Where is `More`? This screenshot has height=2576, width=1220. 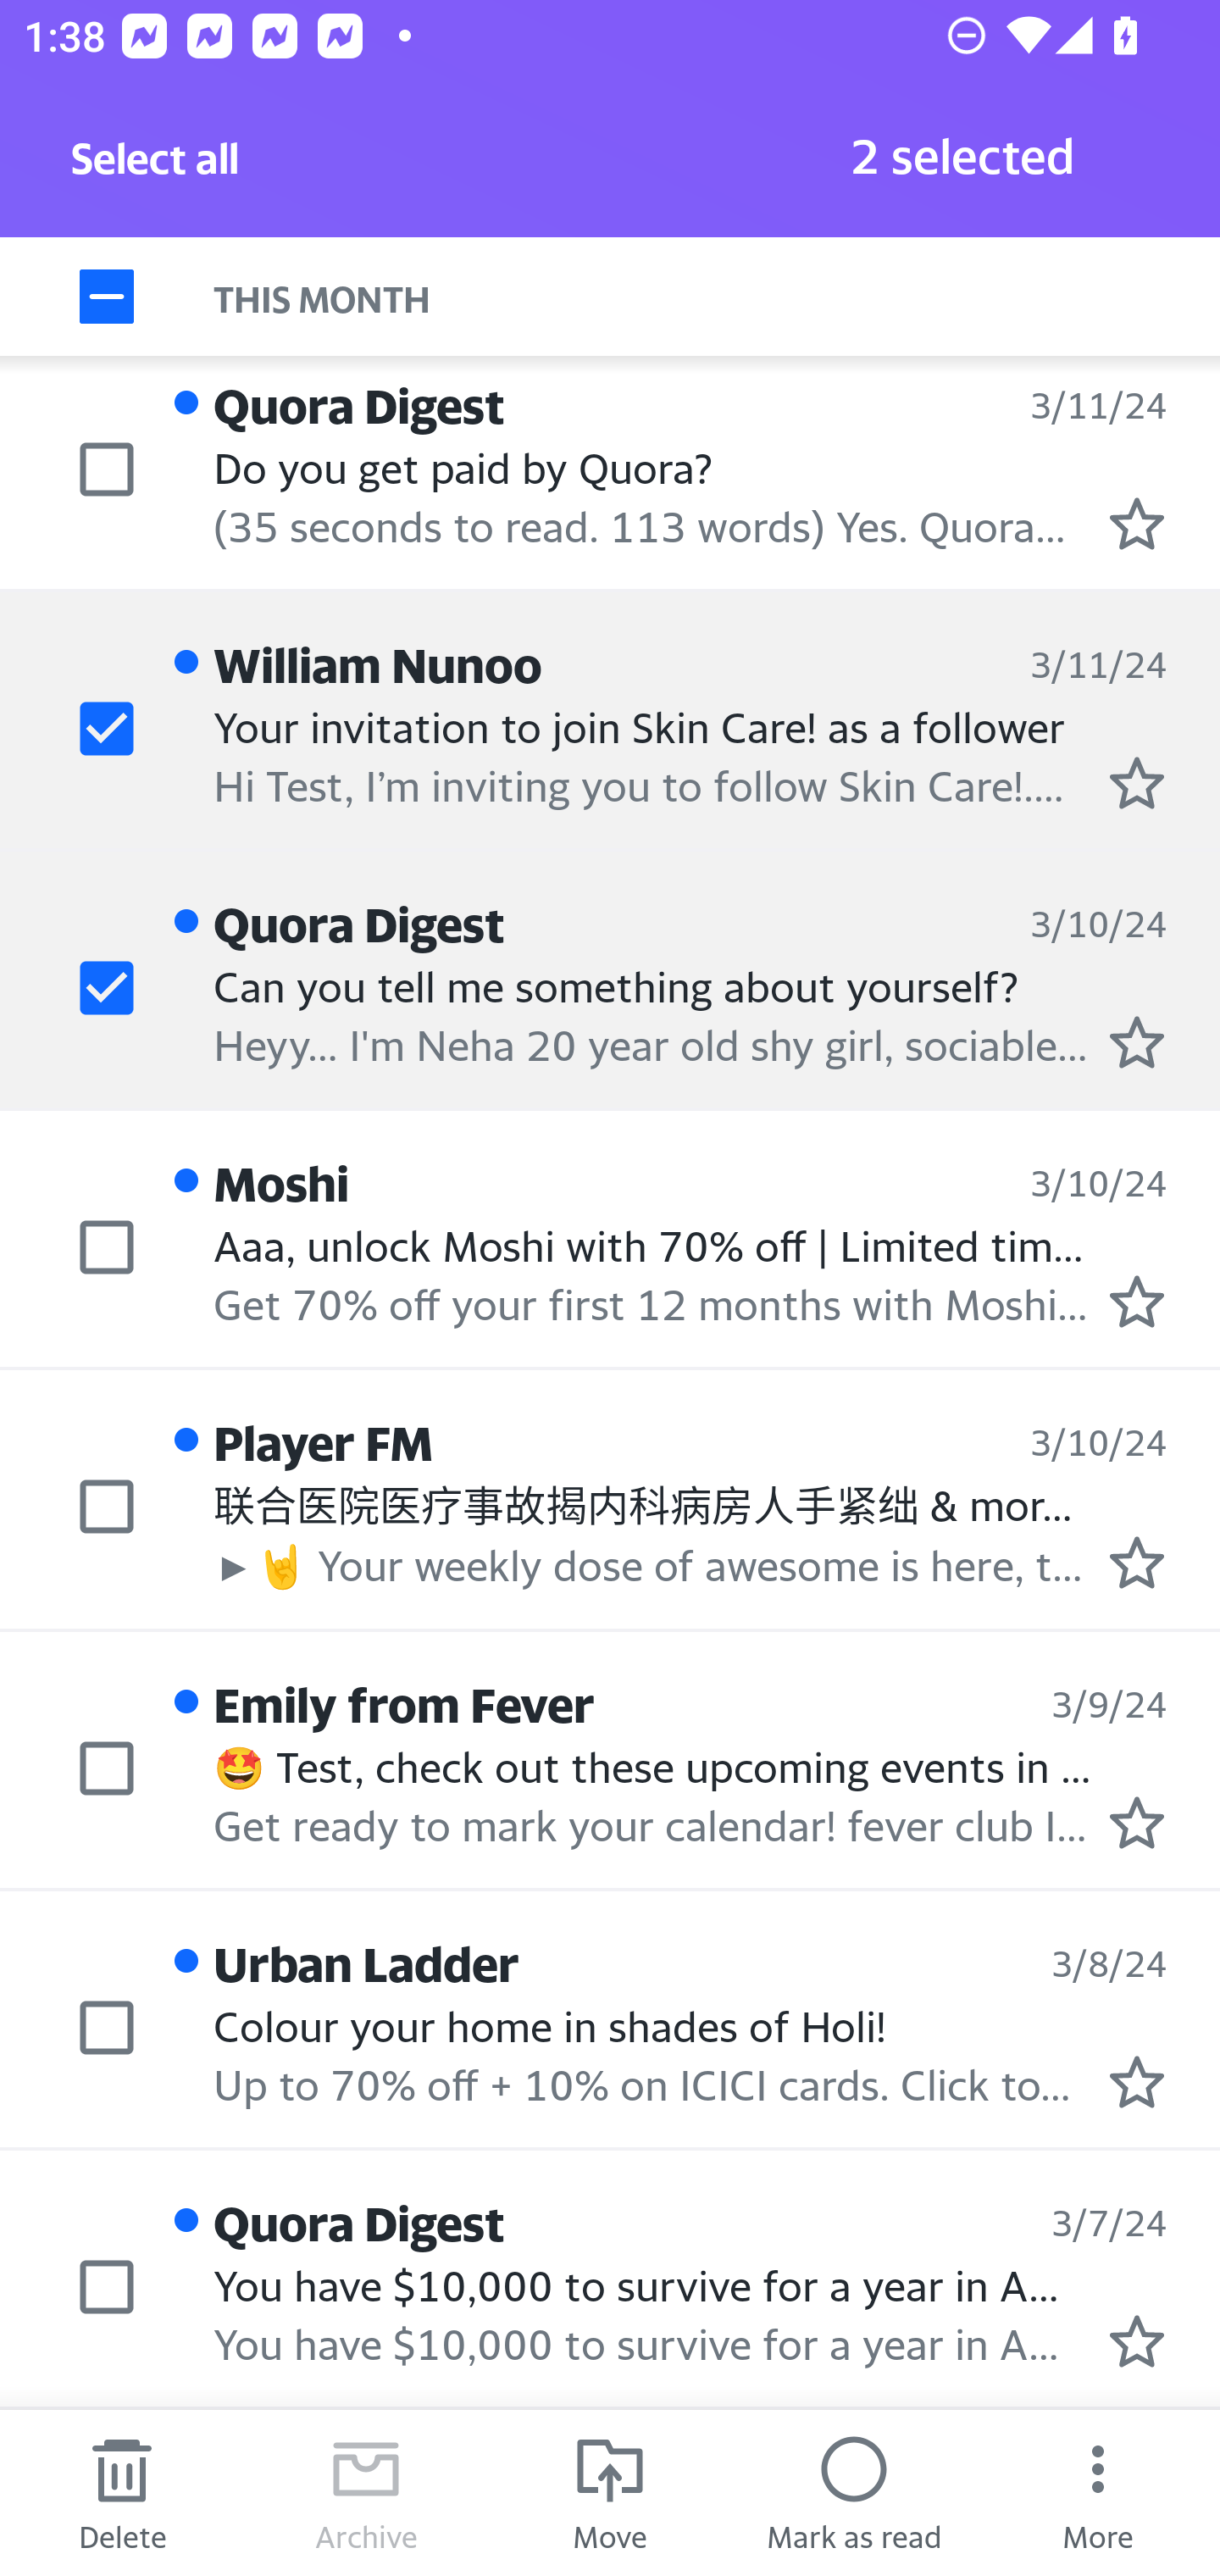
More is located at coordinates (1098, 2493).